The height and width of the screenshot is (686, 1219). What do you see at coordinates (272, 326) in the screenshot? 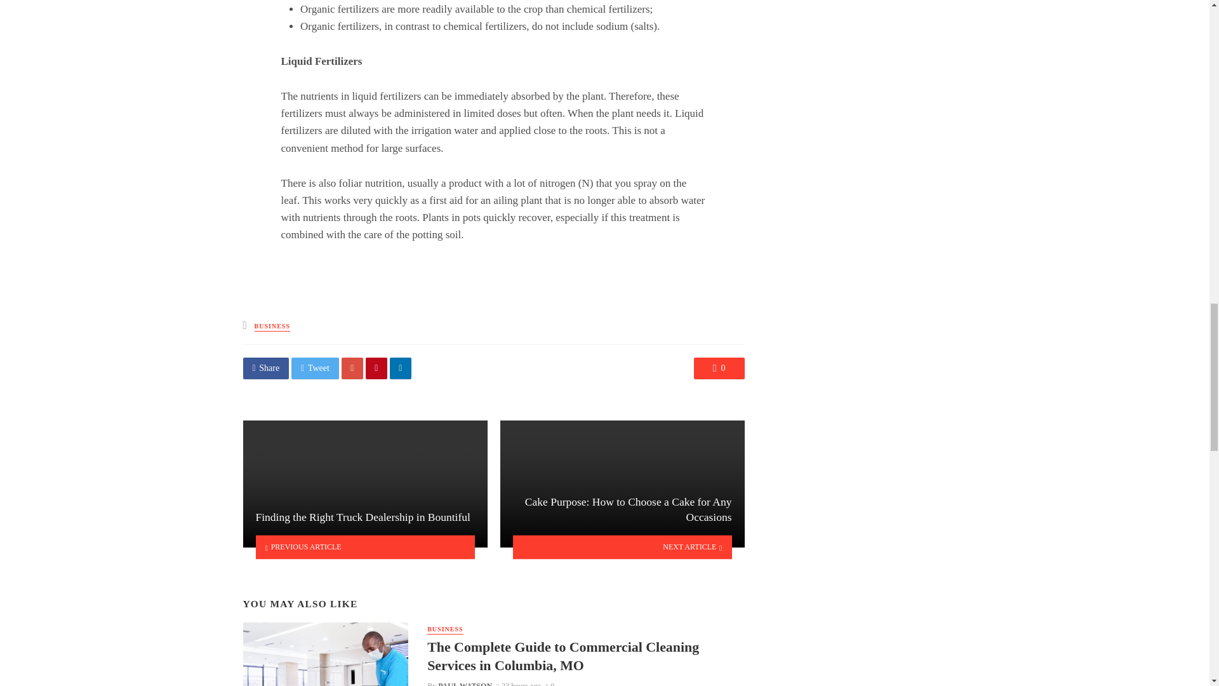
I see `BUSINESS` at bounding box center [272, 326].